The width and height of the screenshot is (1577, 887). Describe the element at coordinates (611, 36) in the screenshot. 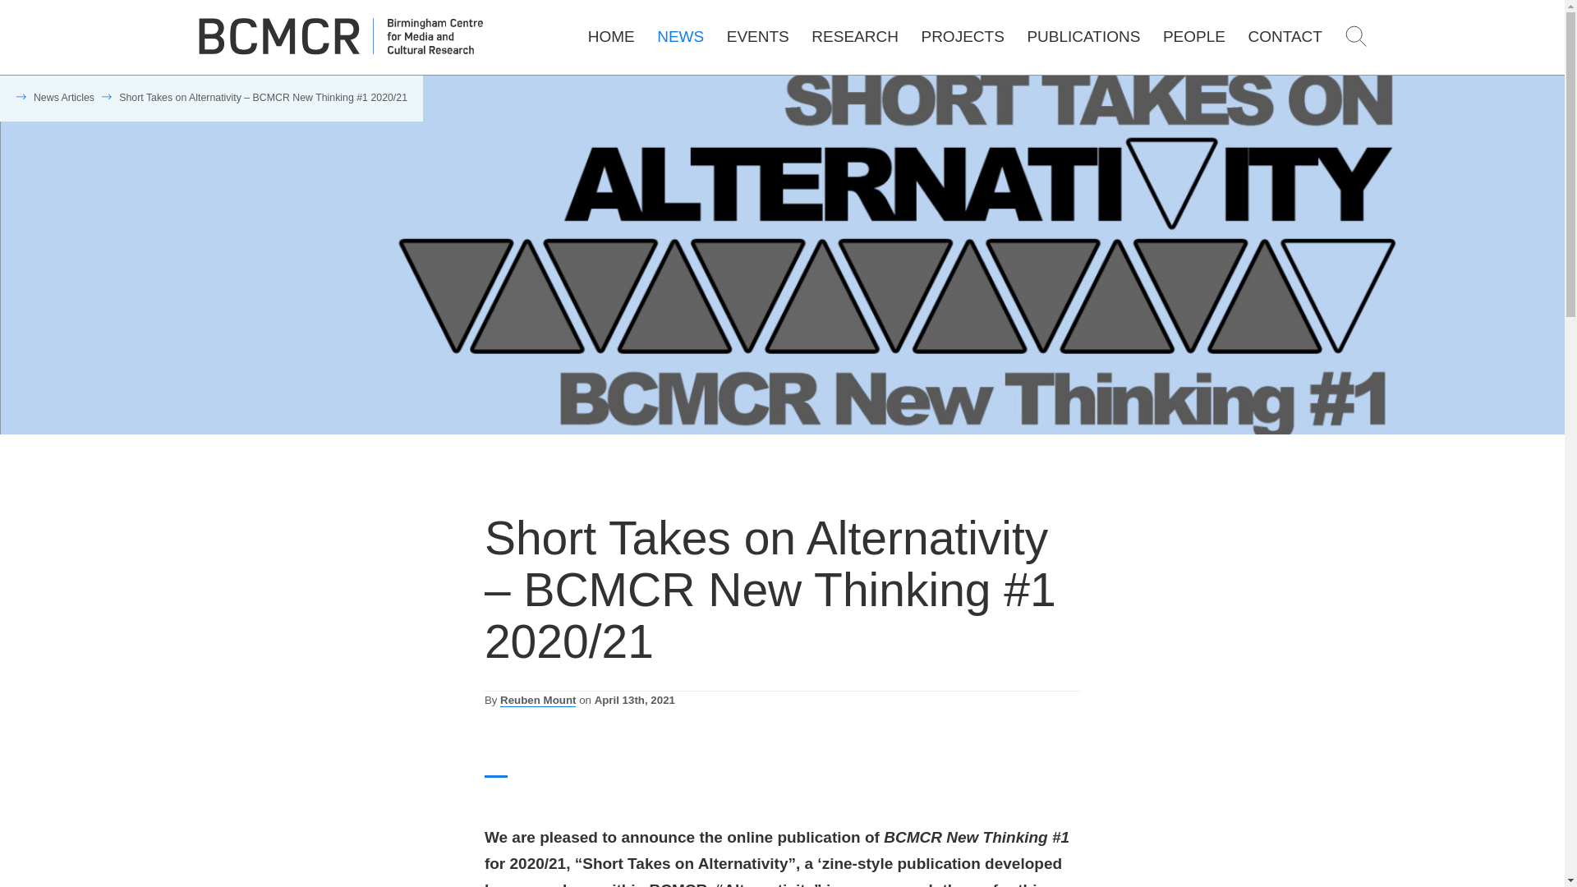

I see `HOME` at that location.